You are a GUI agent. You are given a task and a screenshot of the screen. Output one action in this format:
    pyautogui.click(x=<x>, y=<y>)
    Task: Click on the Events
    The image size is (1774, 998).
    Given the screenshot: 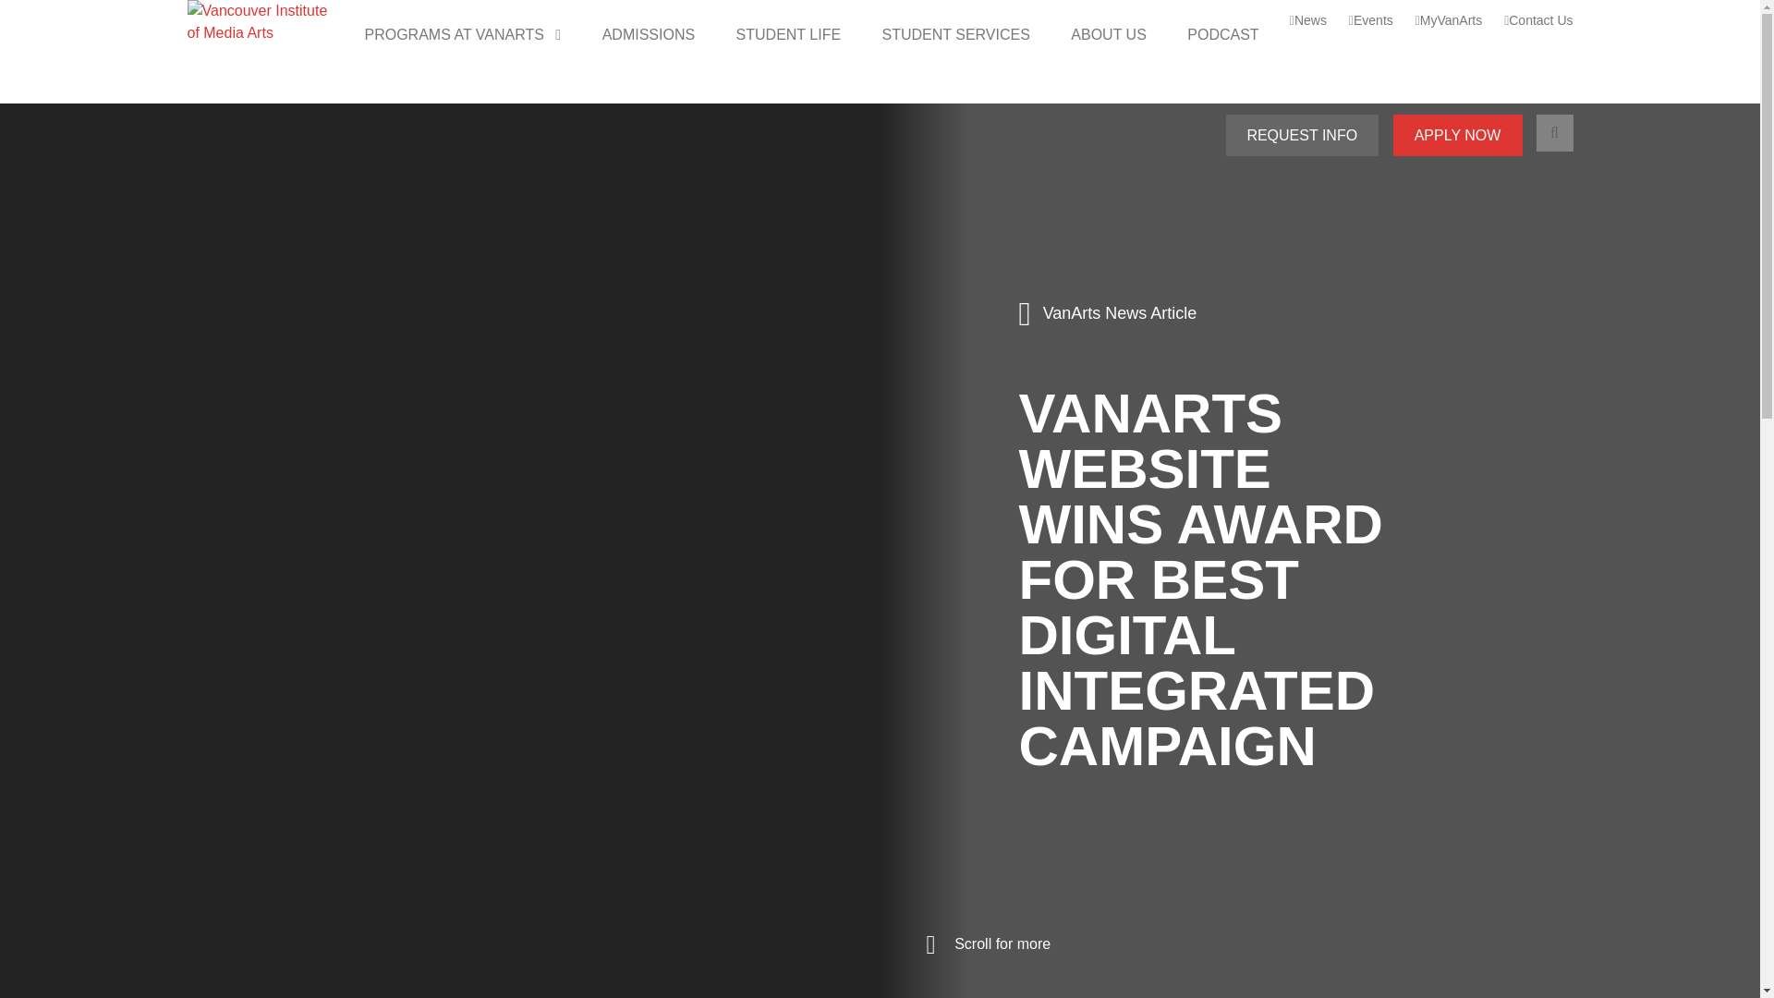 What is the action you would take?
    pyautogui.click(x=1371, y=20)
    